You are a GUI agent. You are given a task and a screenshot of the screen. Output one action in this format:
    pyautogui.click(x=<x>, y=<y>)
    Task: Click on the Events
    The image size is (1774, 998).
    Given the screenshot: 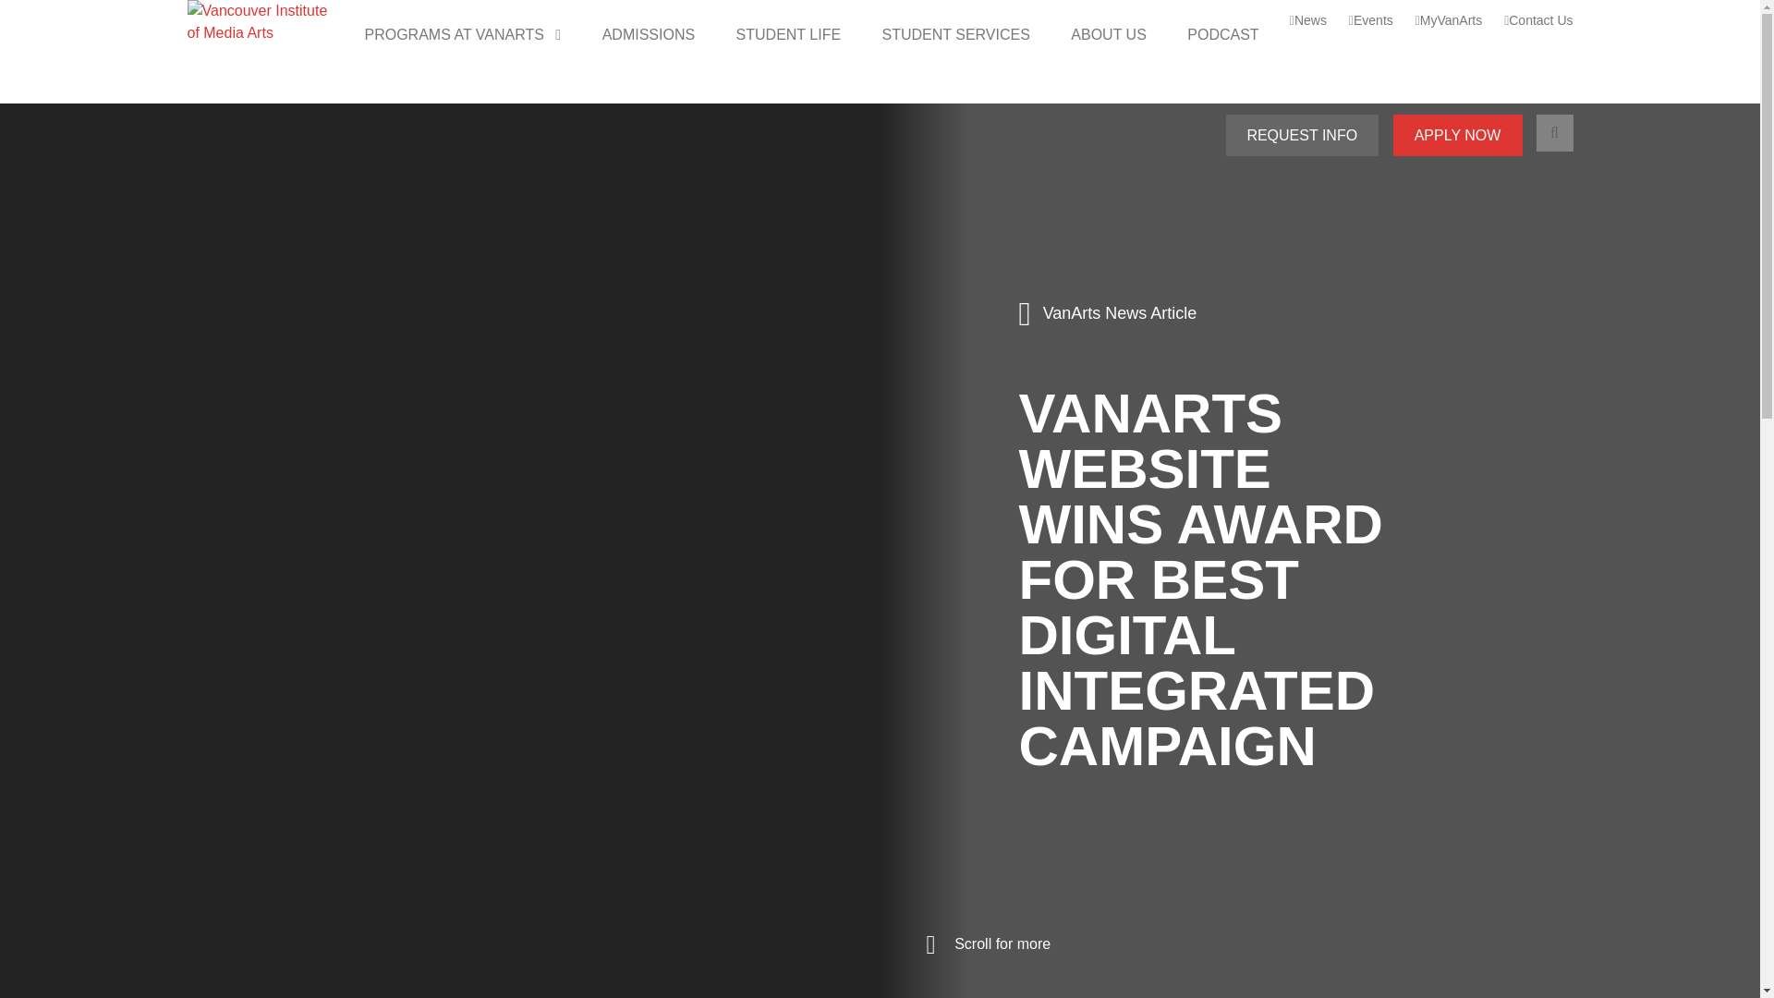 What is the action you would take?
    pyautogui.click(x=1371, y=20)
    